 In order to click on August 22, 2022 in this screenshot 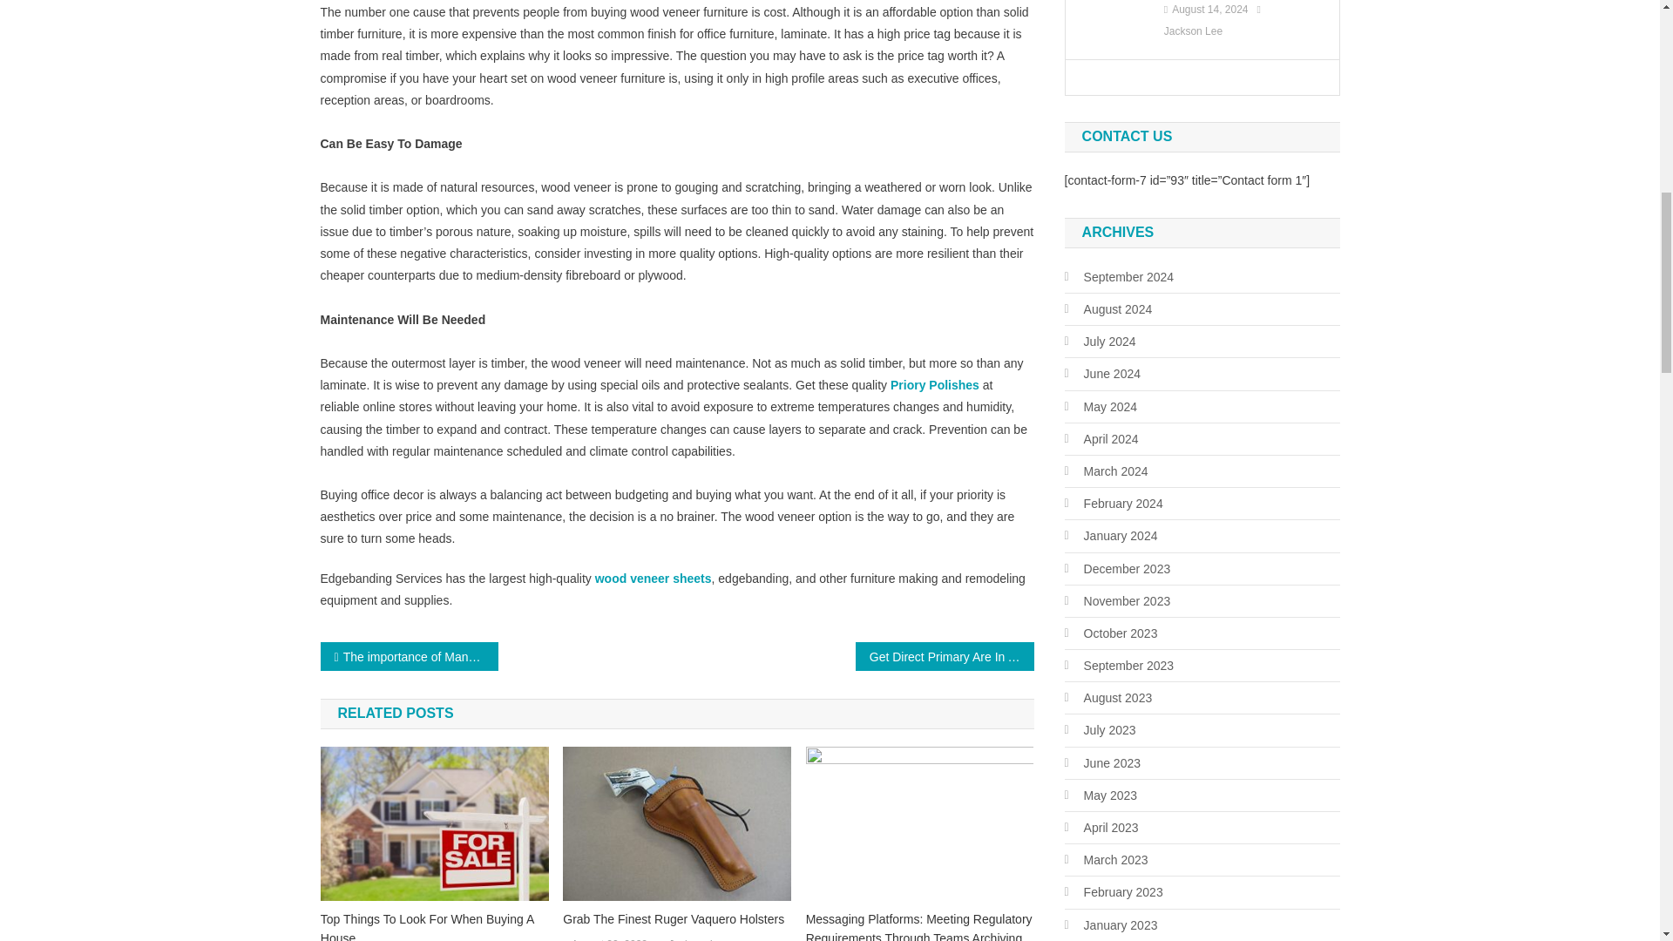, I will do `click(610, 938)`.